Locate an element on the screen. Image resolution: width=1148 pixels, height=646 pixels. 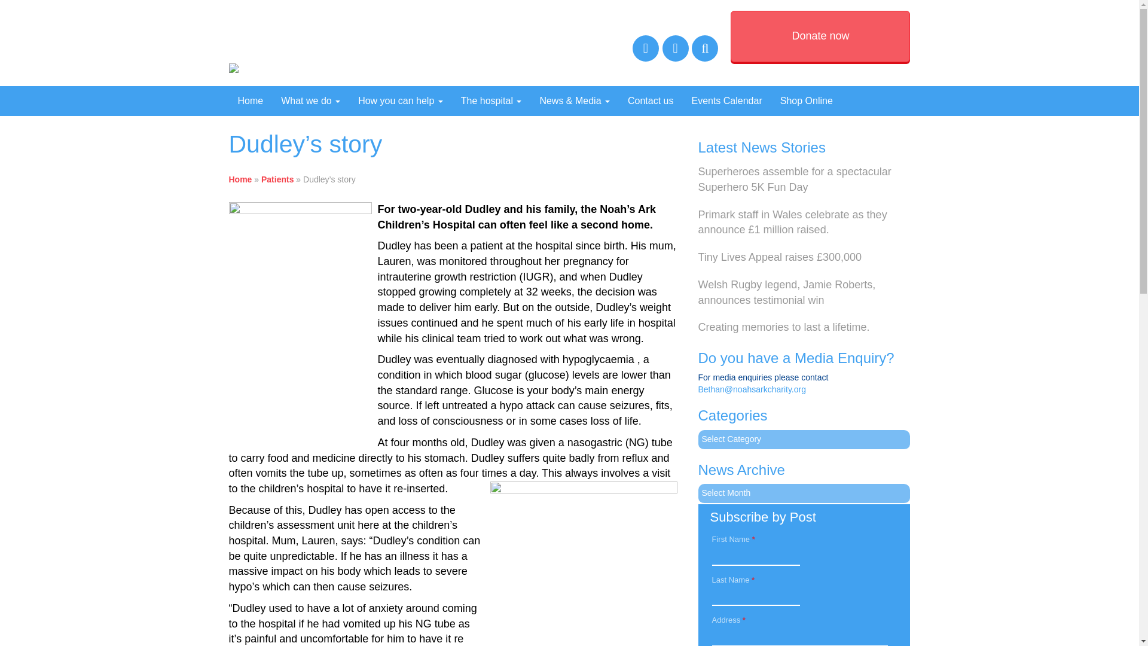
Contact us is located at coordinates (650, 100).